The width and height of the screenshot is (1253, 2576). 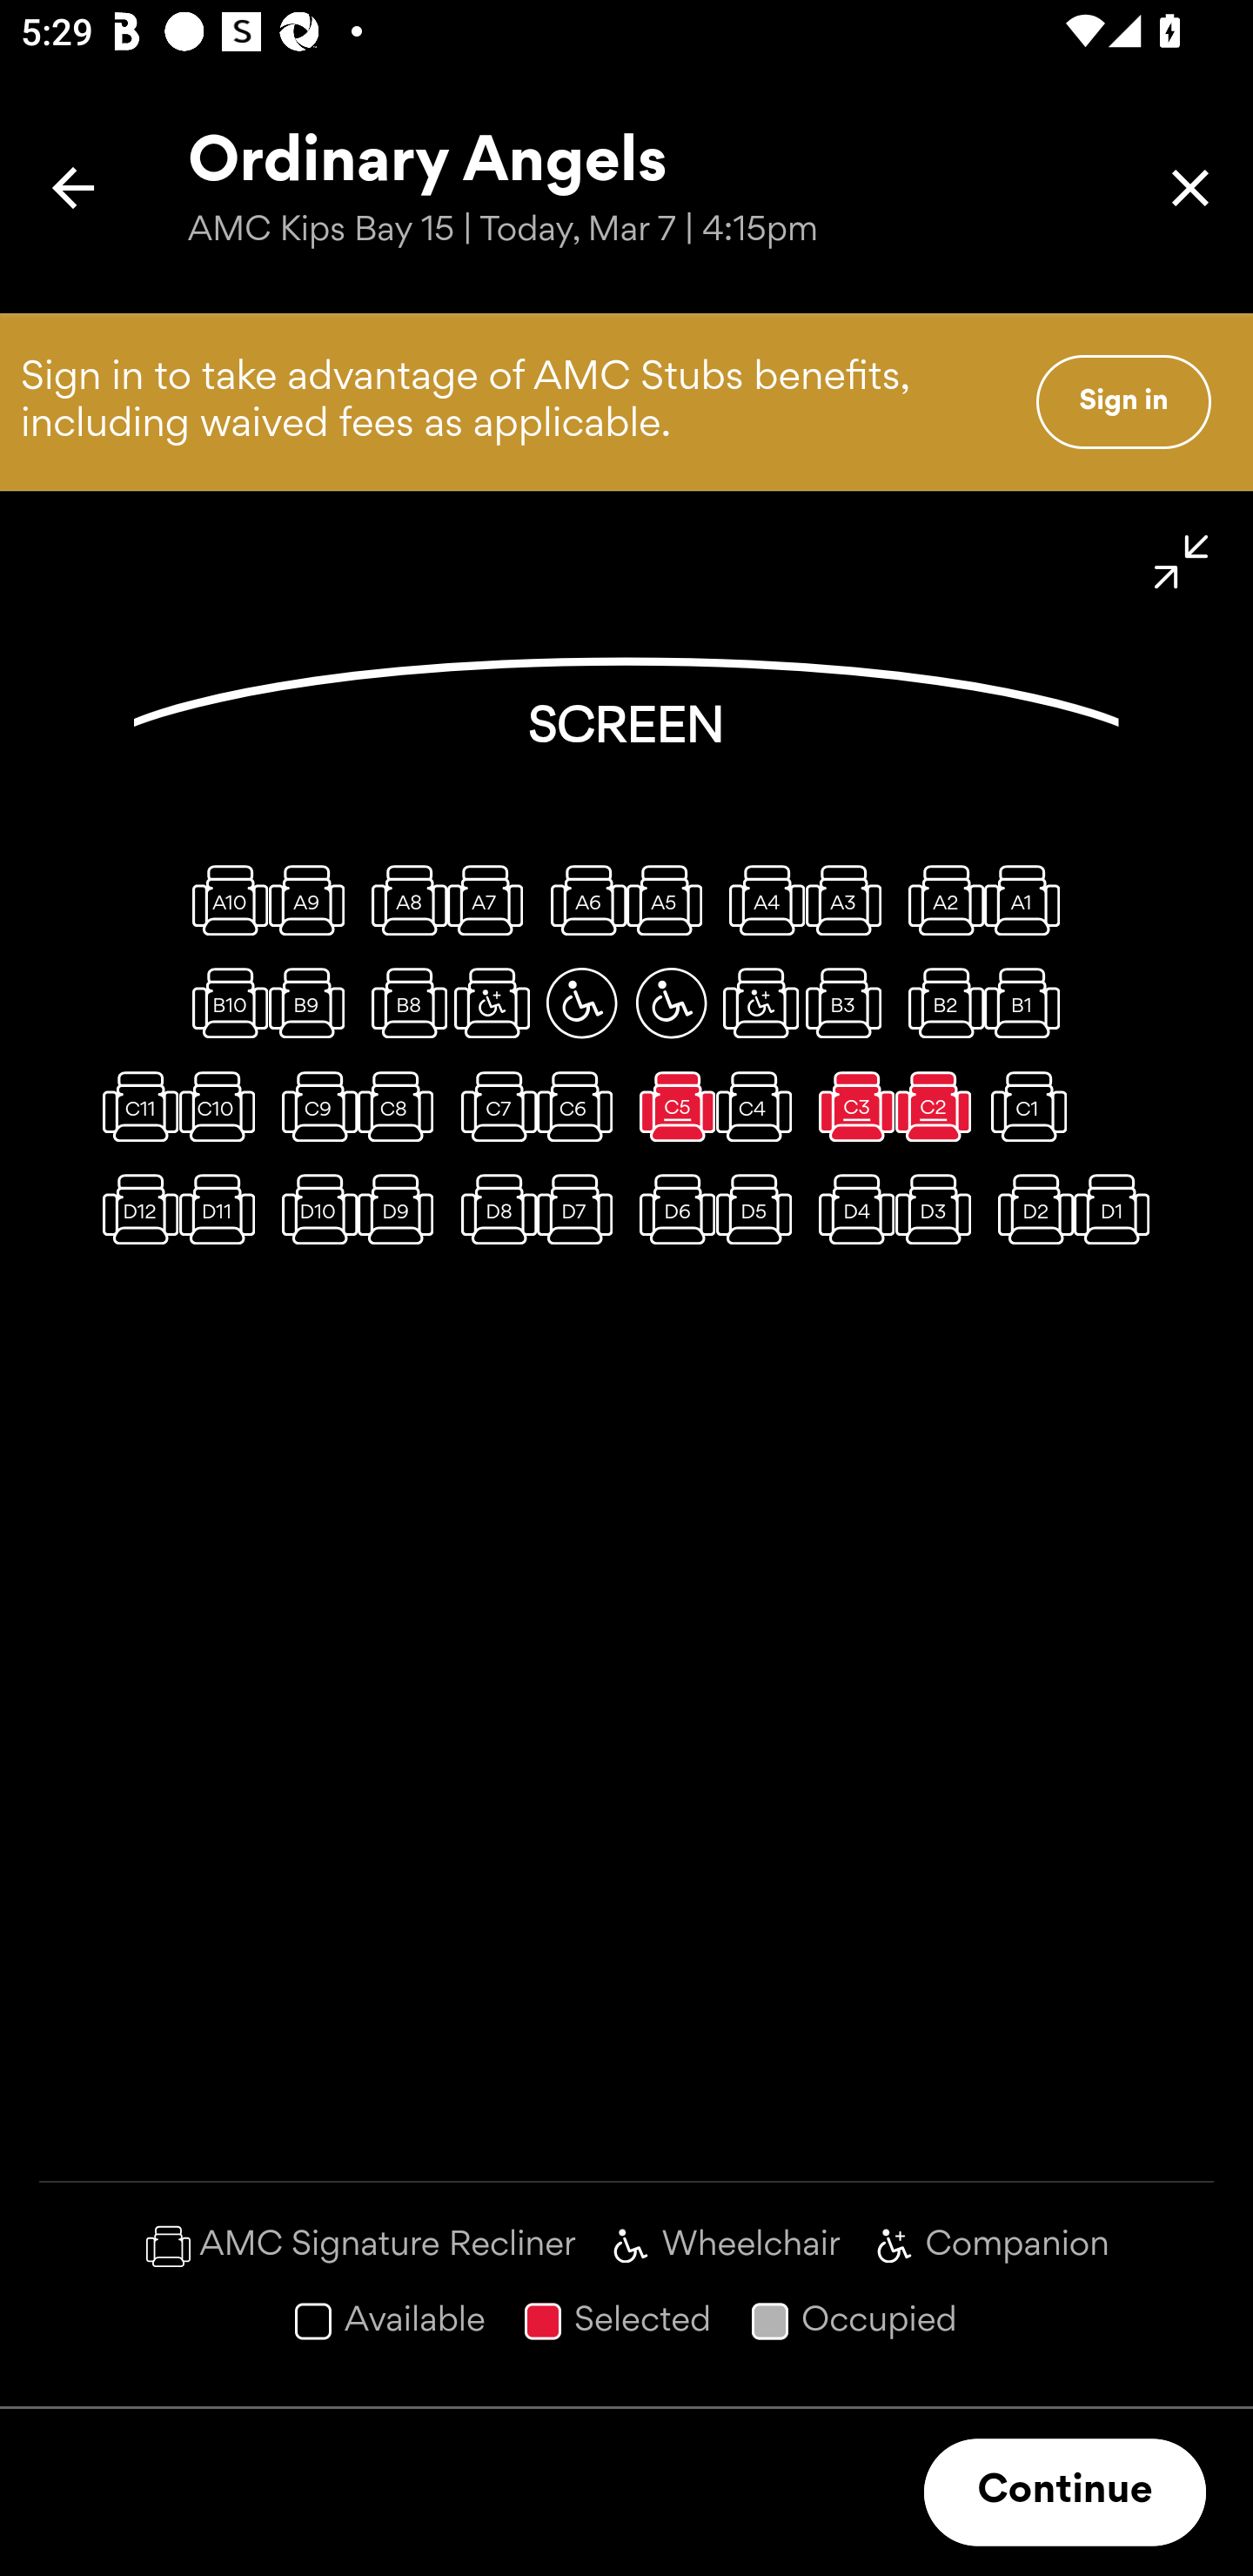 I want to click on C3, Regular seat, selected, so click(x=850, y=1105).